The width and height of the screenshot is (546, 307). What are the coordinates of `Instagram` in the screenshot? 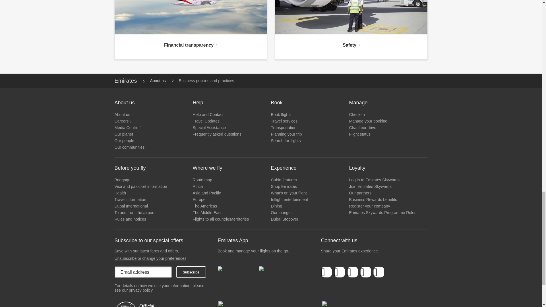 It's located at (379, 272).